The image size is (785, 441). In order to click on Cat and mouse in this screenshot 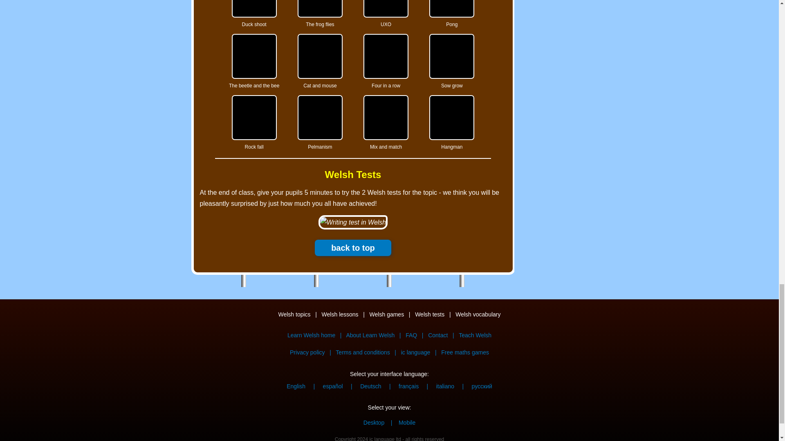, I will do `click(320, 56)`.